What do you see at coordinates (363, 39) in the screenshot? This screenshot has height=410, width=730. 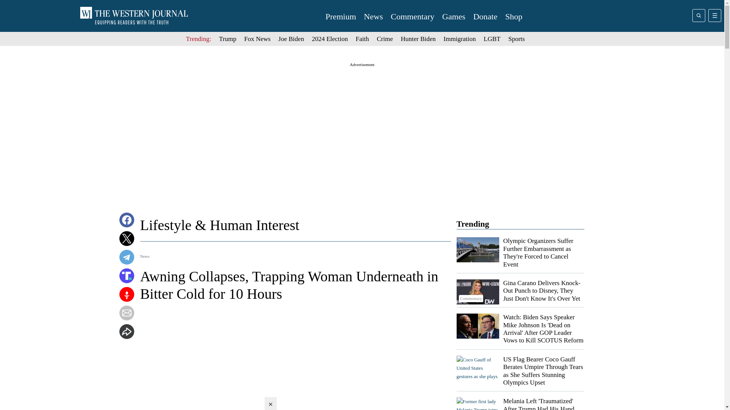 I see `Faith` at bounding box center [363, 39].